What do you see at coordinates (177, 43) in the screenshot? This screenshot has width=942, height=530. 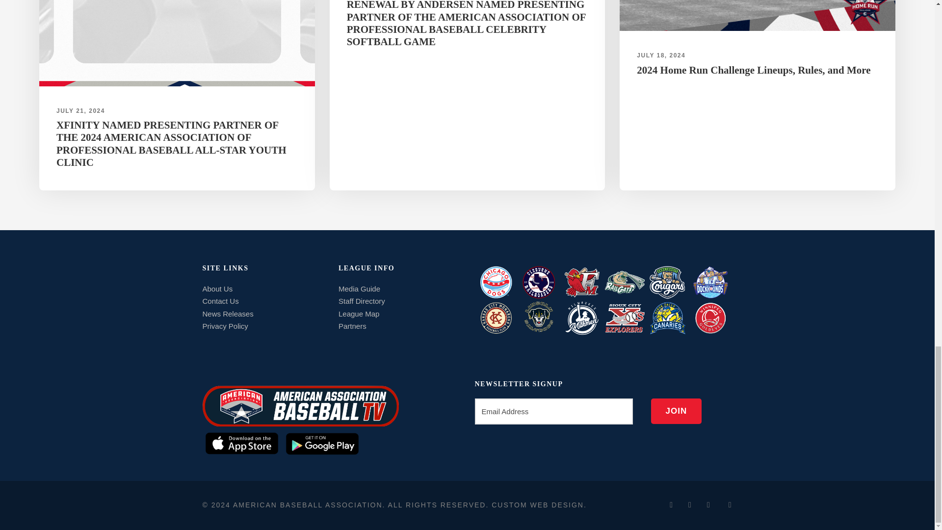 I see `Xfinity Graphic` at bounding box center [177, 43].